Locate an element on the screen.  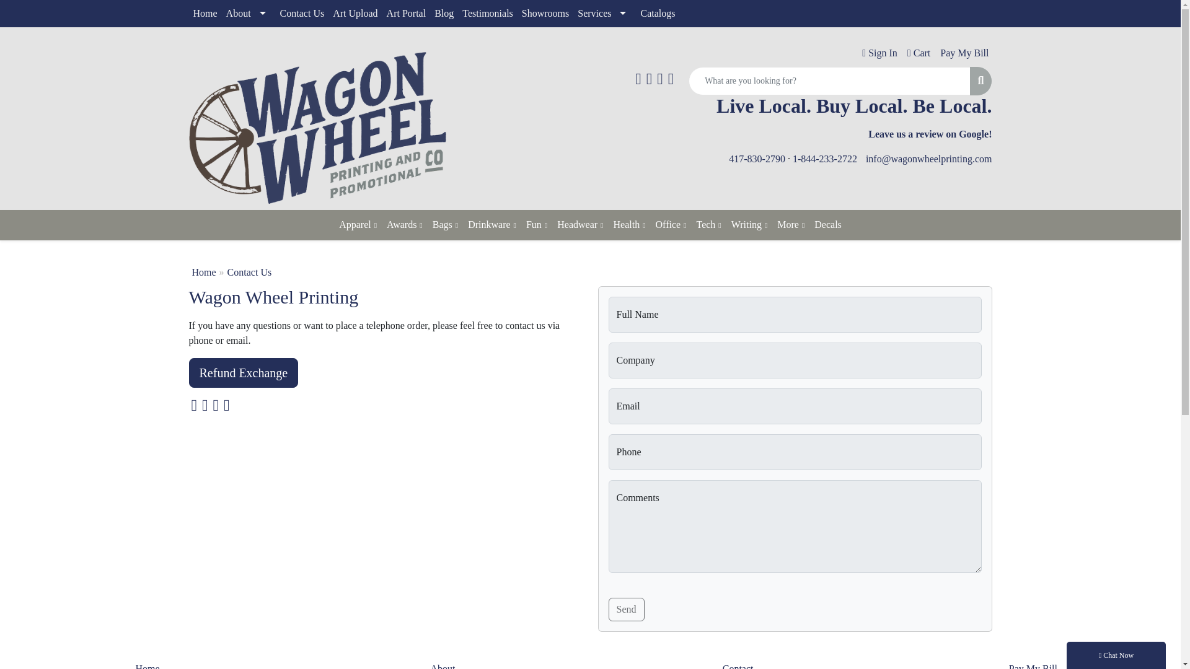
Pay My Bill is located at coordinates (962, 53).